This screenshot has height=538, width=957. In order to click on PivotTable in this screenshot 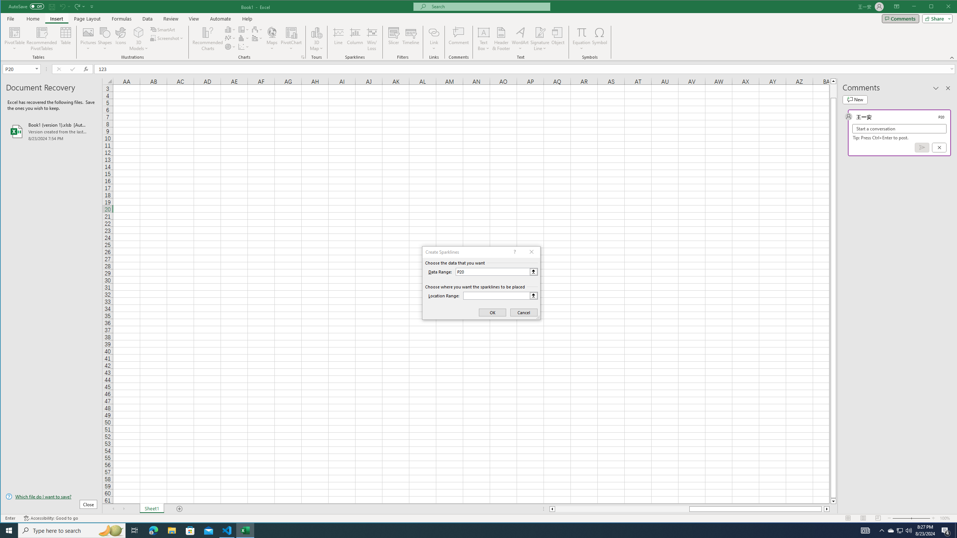, I will do `click(15, 32)`.